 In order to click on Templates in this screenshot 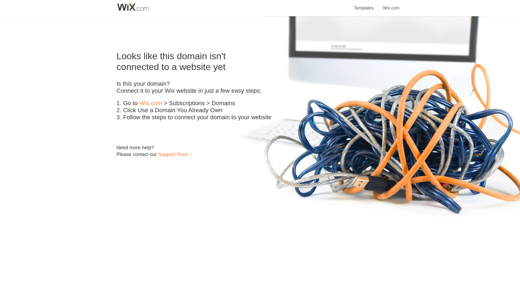, I will do `click(364, 5)`.